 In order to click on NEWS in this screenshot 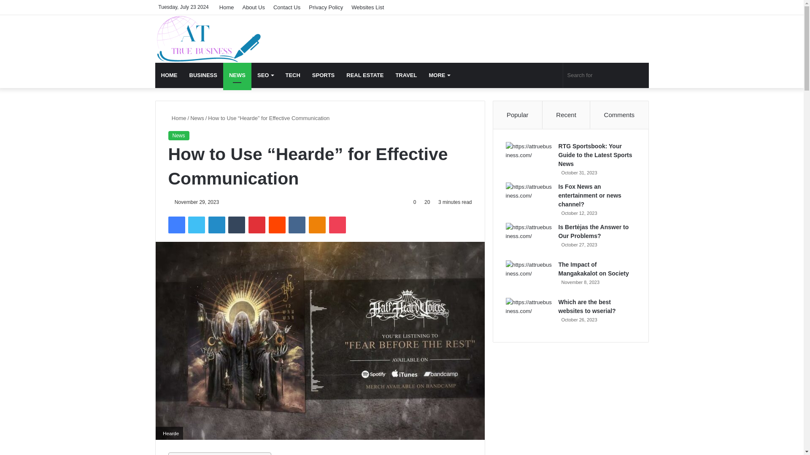, I will do `click(237, 75)`.